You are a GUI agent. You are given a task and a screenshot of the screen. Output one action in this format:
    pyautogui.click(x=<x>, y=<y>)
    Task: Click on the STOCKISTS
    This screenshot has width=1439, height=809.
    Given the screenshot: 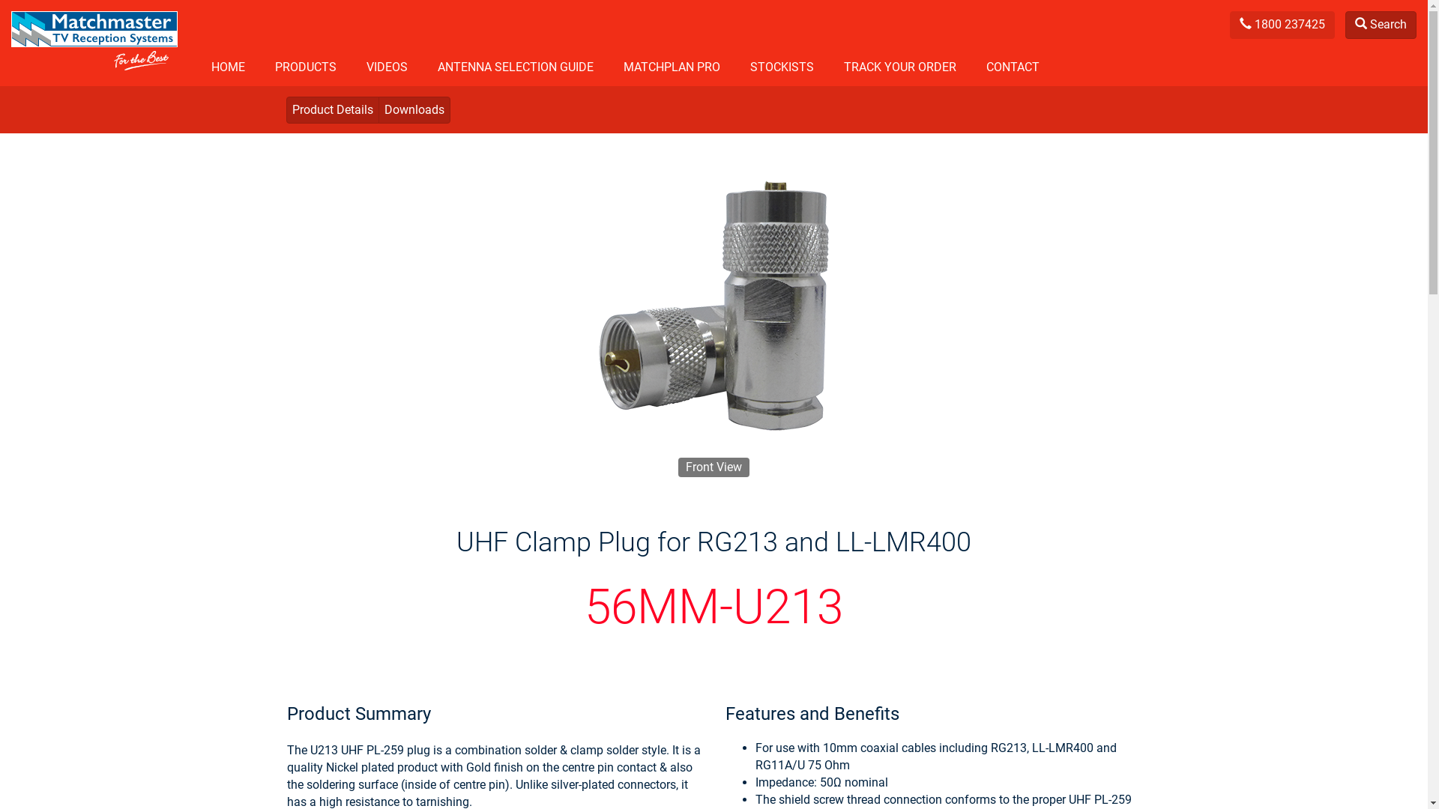 What is the action you would take?
    pyautogui.click(x=782, y=69)
    